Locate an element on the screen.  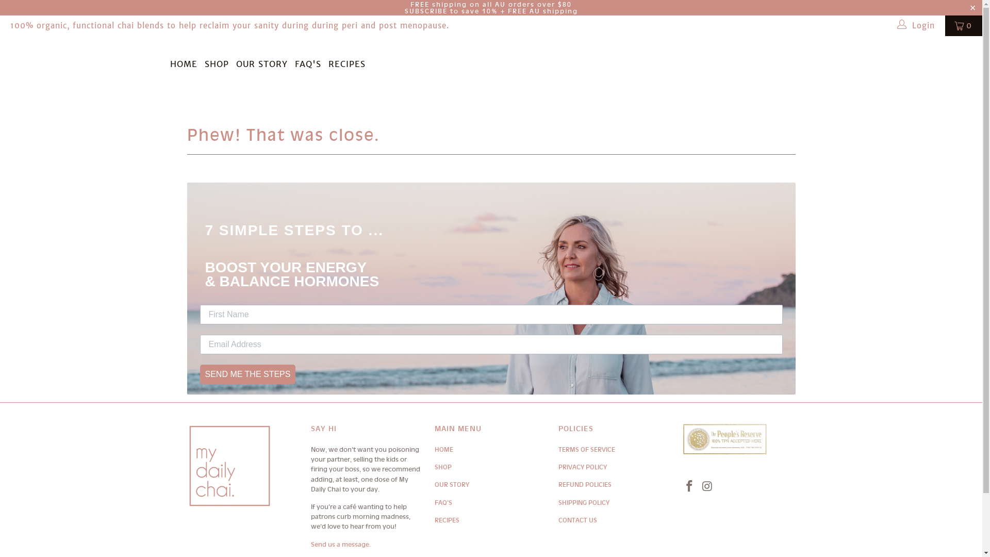
RECIPES is located at coordinates (347, 64).